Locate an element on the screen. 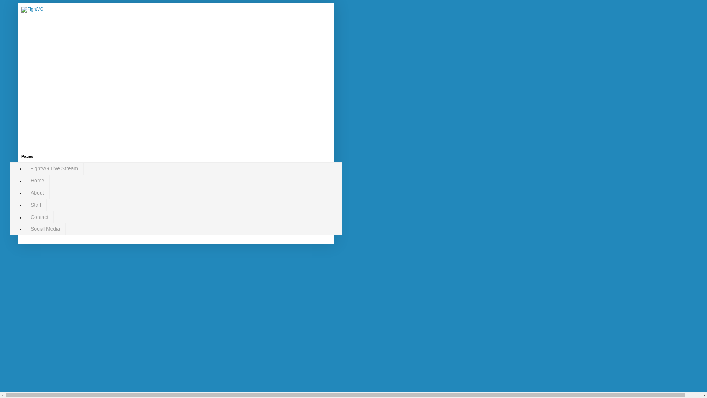 This screenshot has height=398, width=707. Home is located at coordinates (37, 181).